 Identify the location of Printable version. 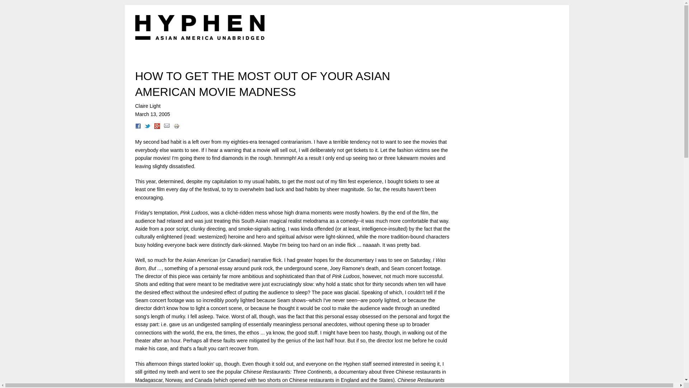
(176, 127).